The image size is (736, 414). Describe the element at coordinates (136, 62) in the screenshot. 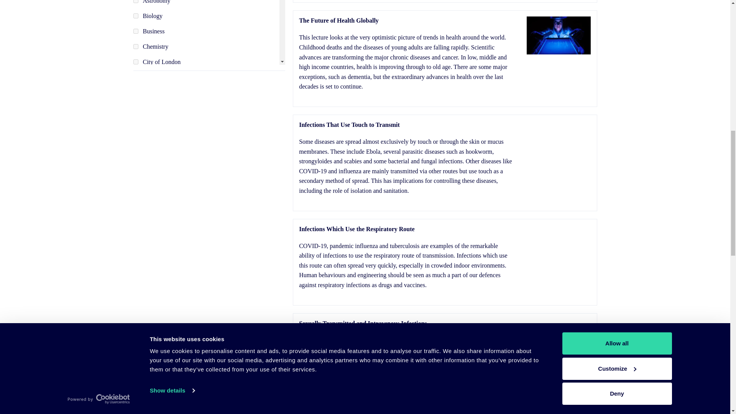

I see `on` at that location.